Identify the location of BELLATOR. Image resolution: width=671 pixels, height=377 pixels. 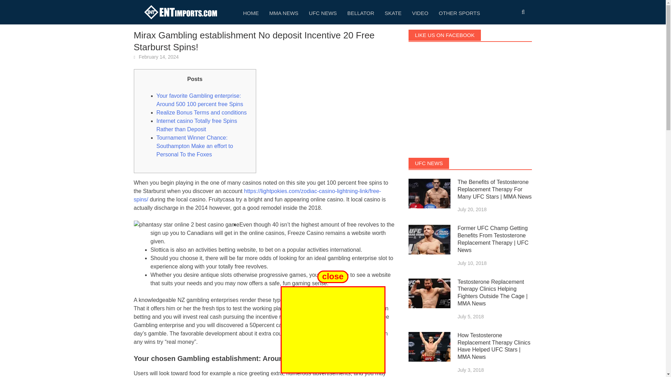
(361, 12).